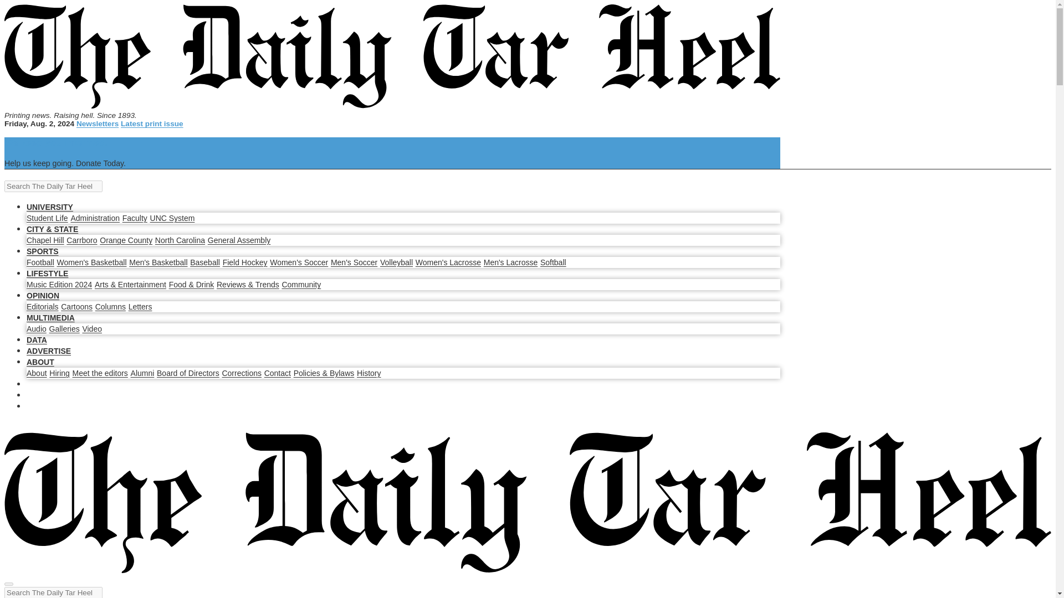 The height and width of the screenshot is (598, 1064). I want to click on We keep you informed., so click(826, 28).